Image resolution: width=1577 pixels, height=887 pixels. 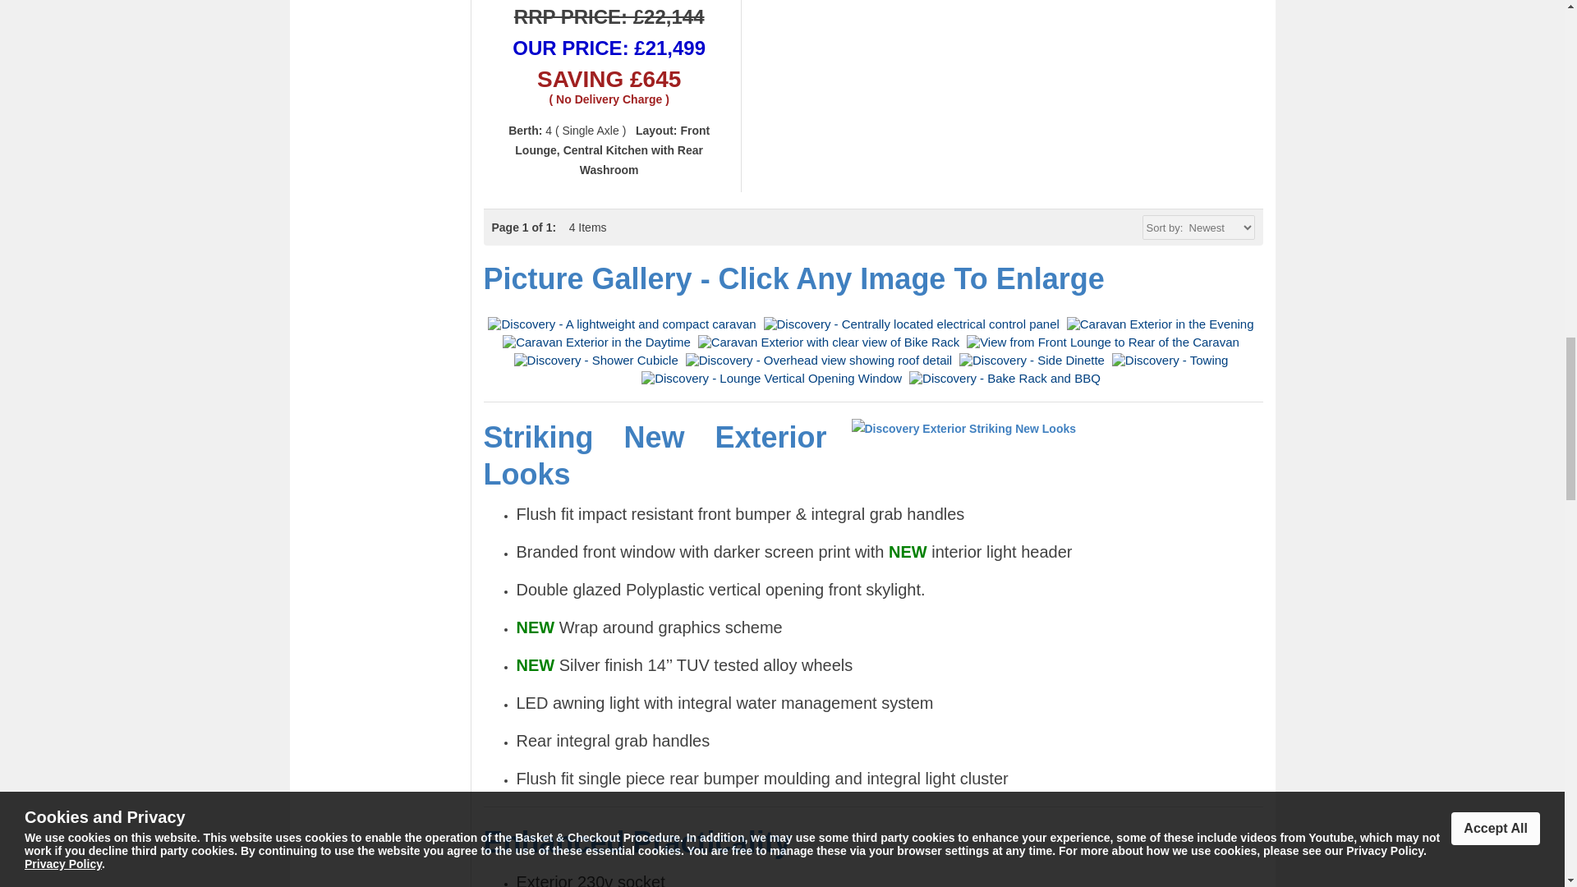 What do you see at coordinates (598, 360) in the screenshot?
I see `Bailey Discovery - Shower Cubicle` at bounding box center [598, 360].